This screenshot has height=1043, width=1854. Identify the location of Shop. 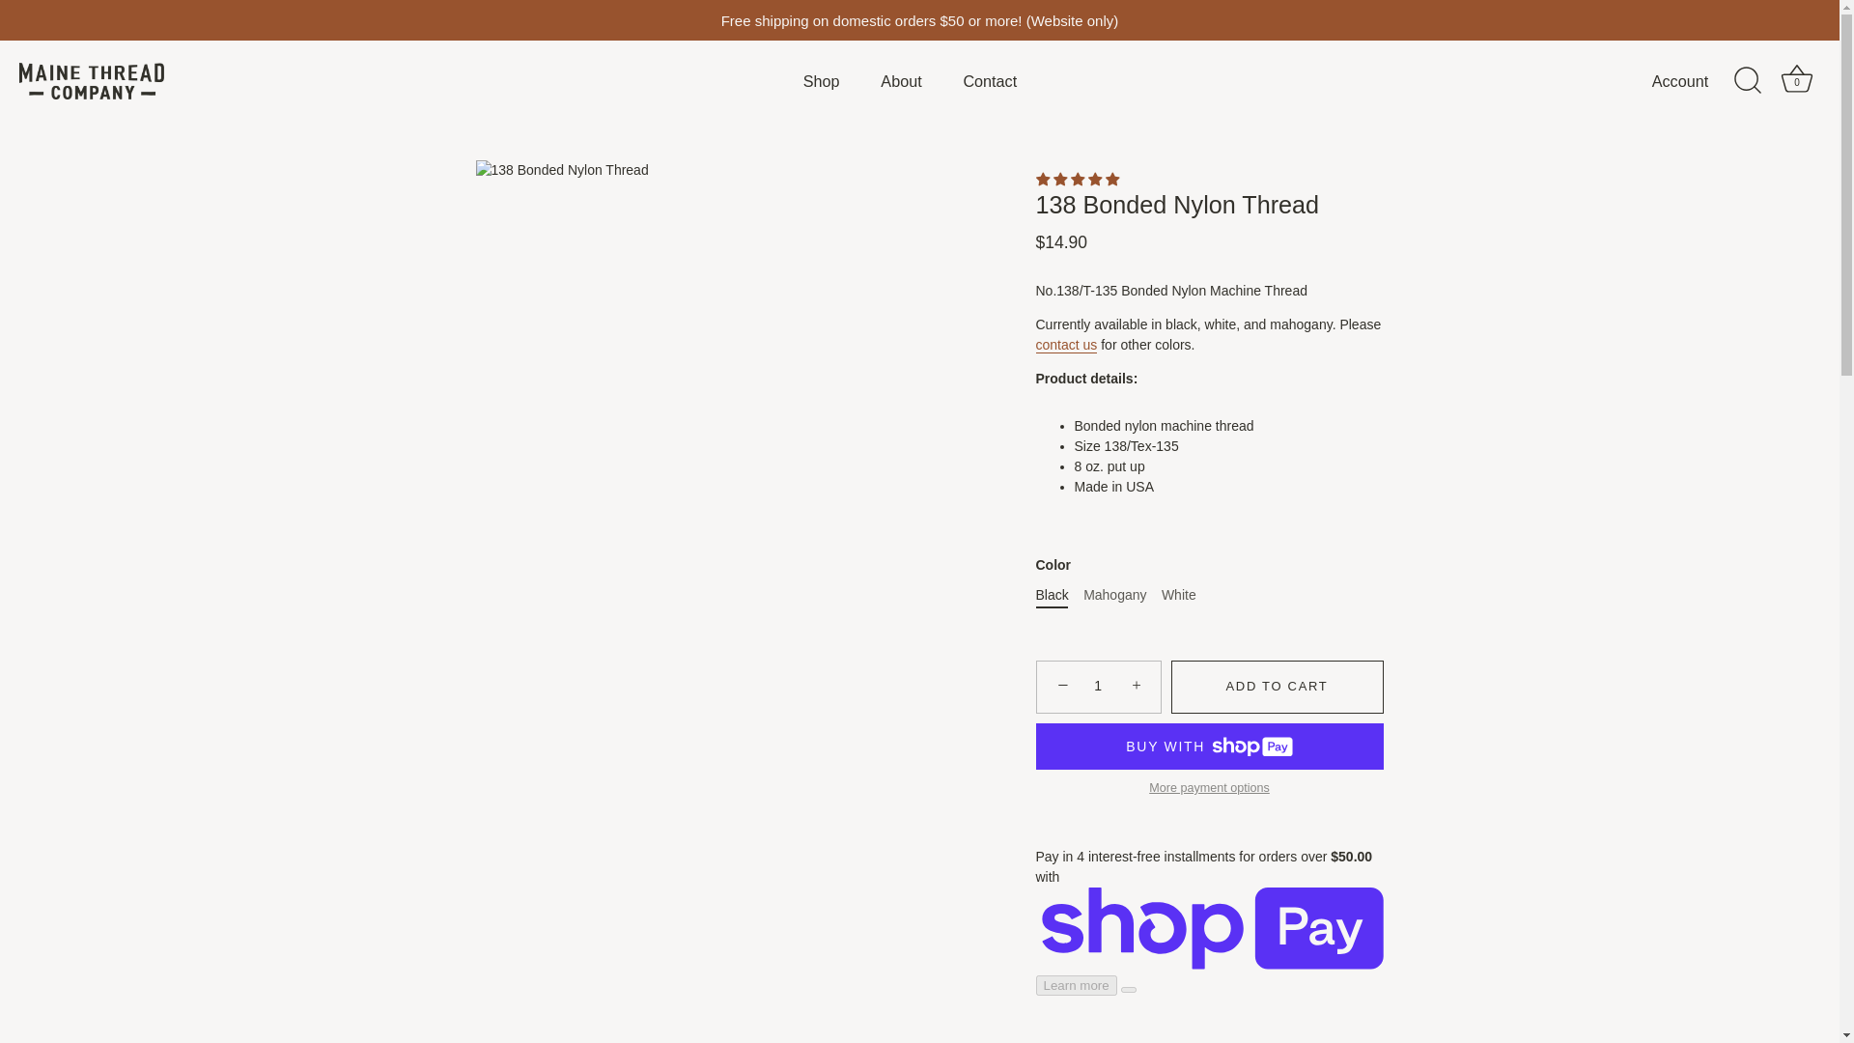
(821, 79).